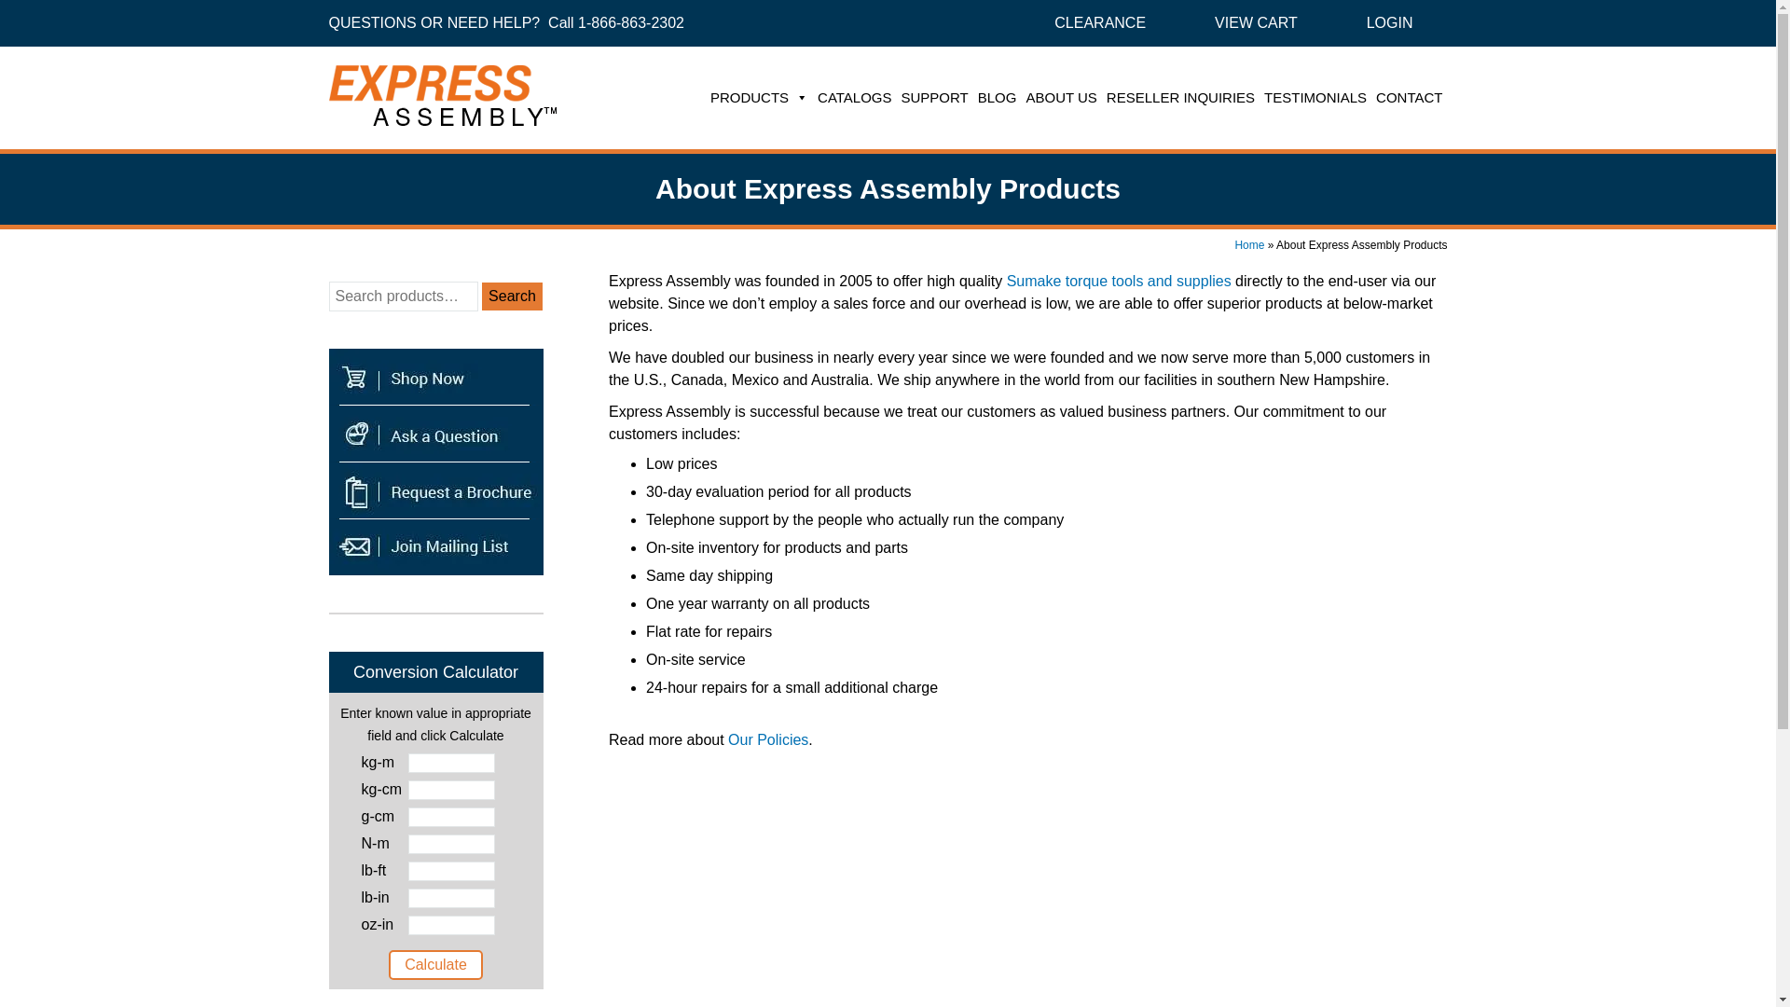 This screenshot has height=1007, width=1790. What do you see at coordinates (1257, 22) in the screenshot?
I see `VIEW CART` at bounding box center [1257, 22].